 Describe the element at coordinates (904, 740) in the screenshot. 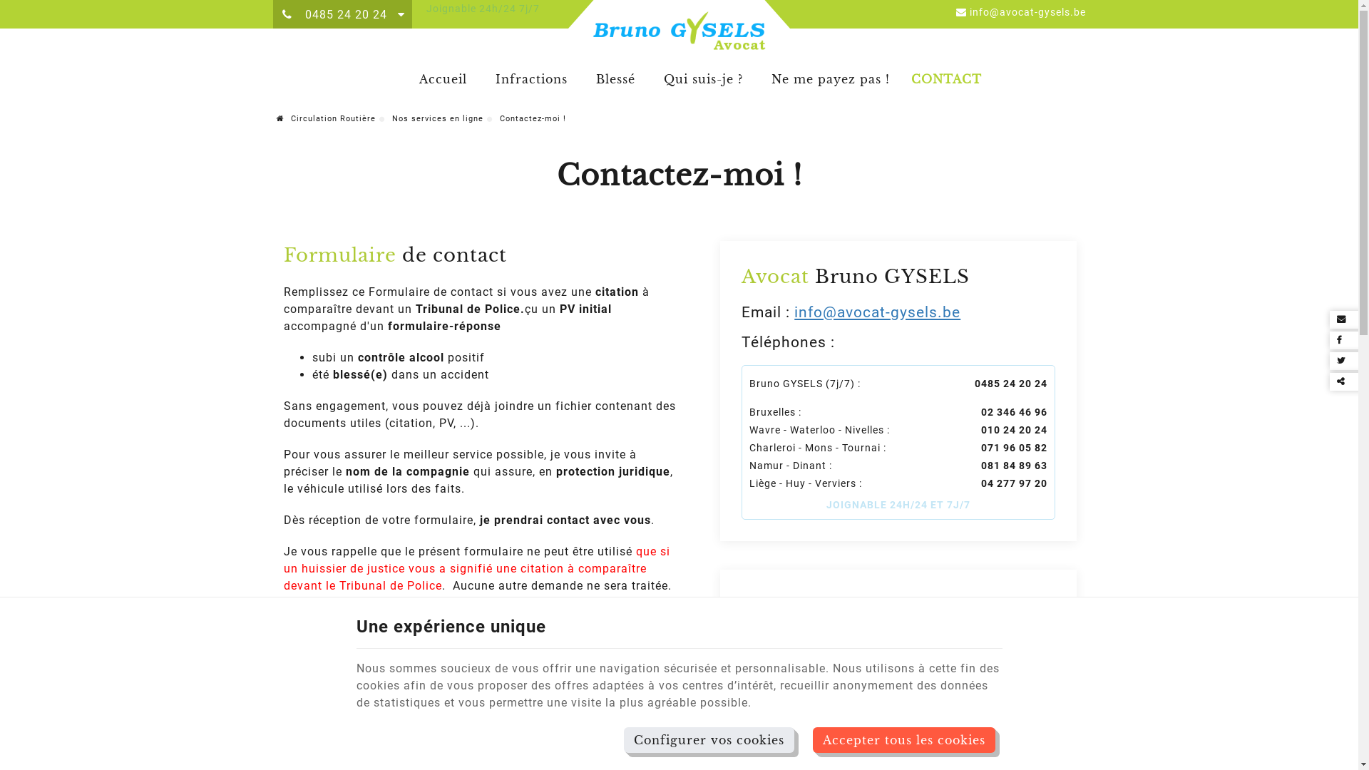

I see `Accepter tous les cookies` at that location.